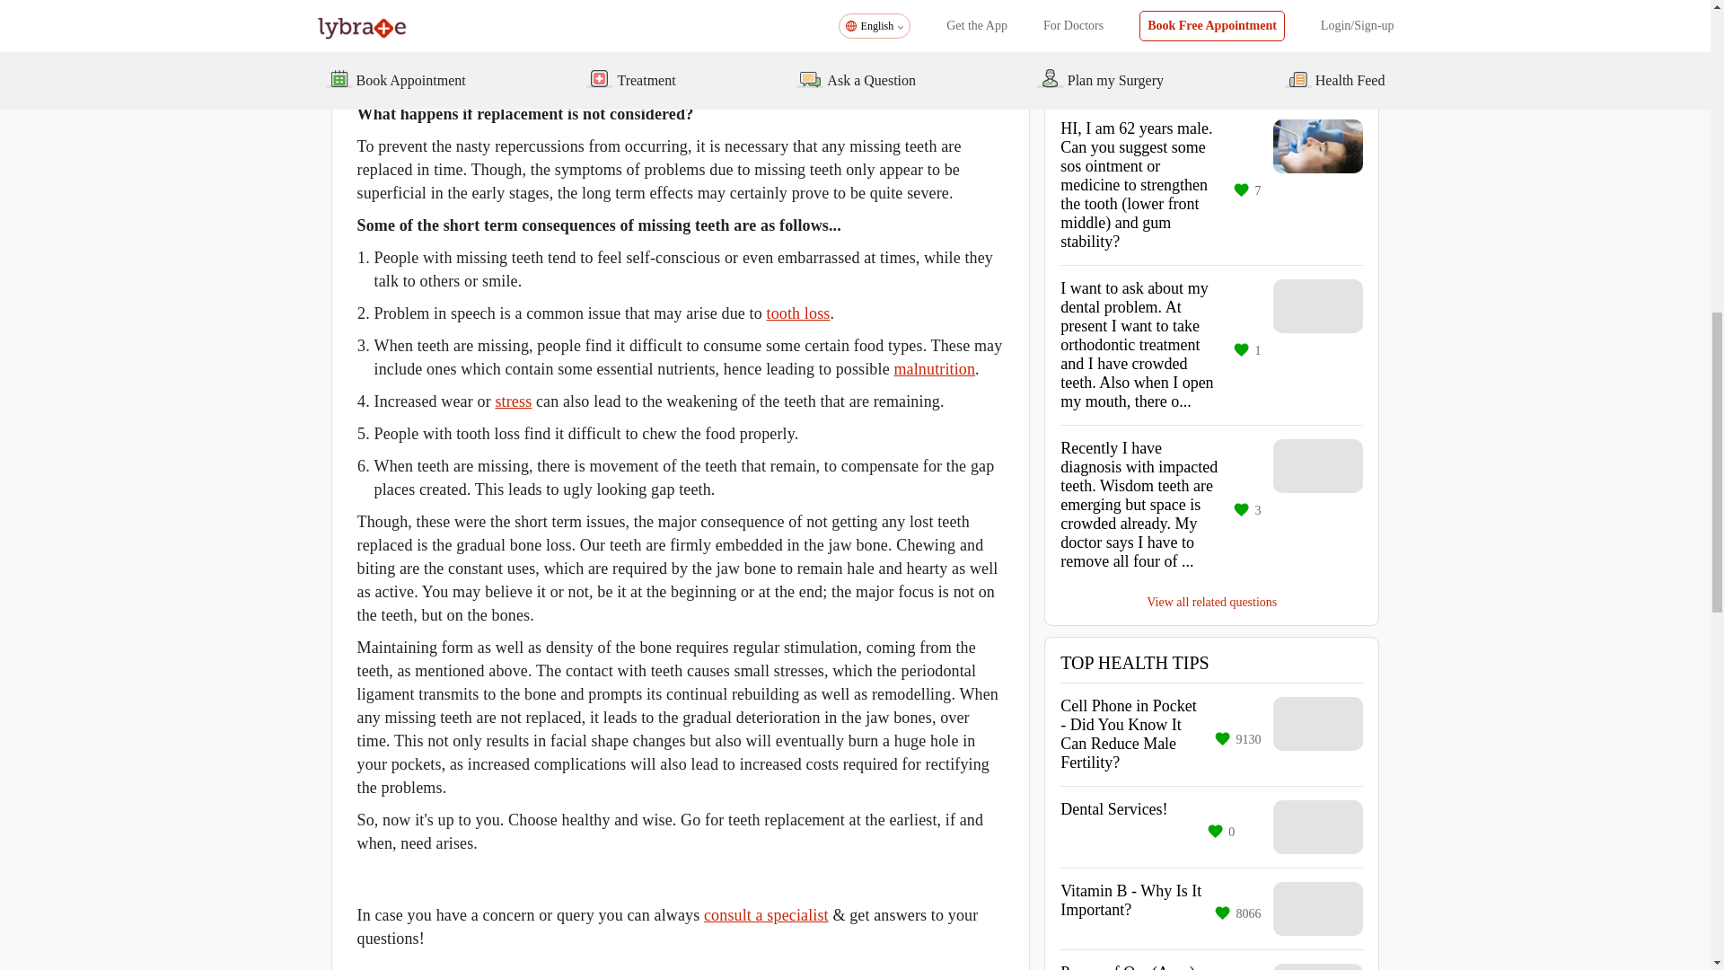 The height and width of the screenshot is (970, 1724). I want to click on stress, so click(513, 401).